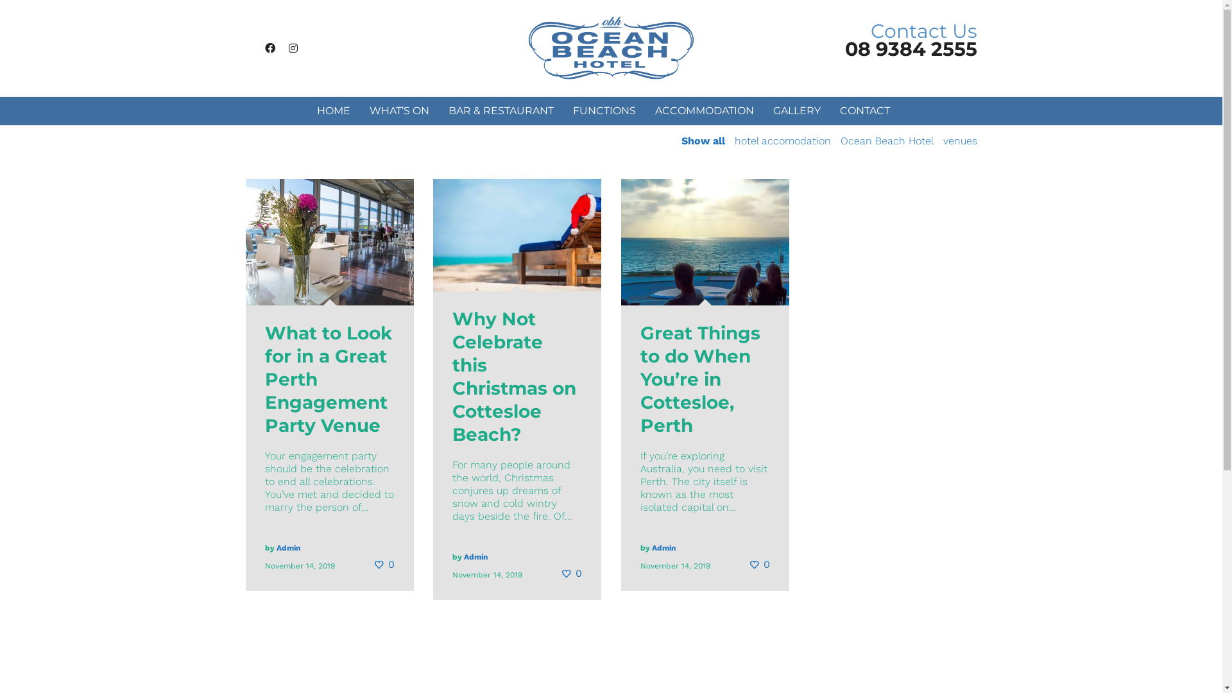 The width and height of the screenshot is (1232, 693). I want to click on Ocean Beach Hotel, so click(887, 141).